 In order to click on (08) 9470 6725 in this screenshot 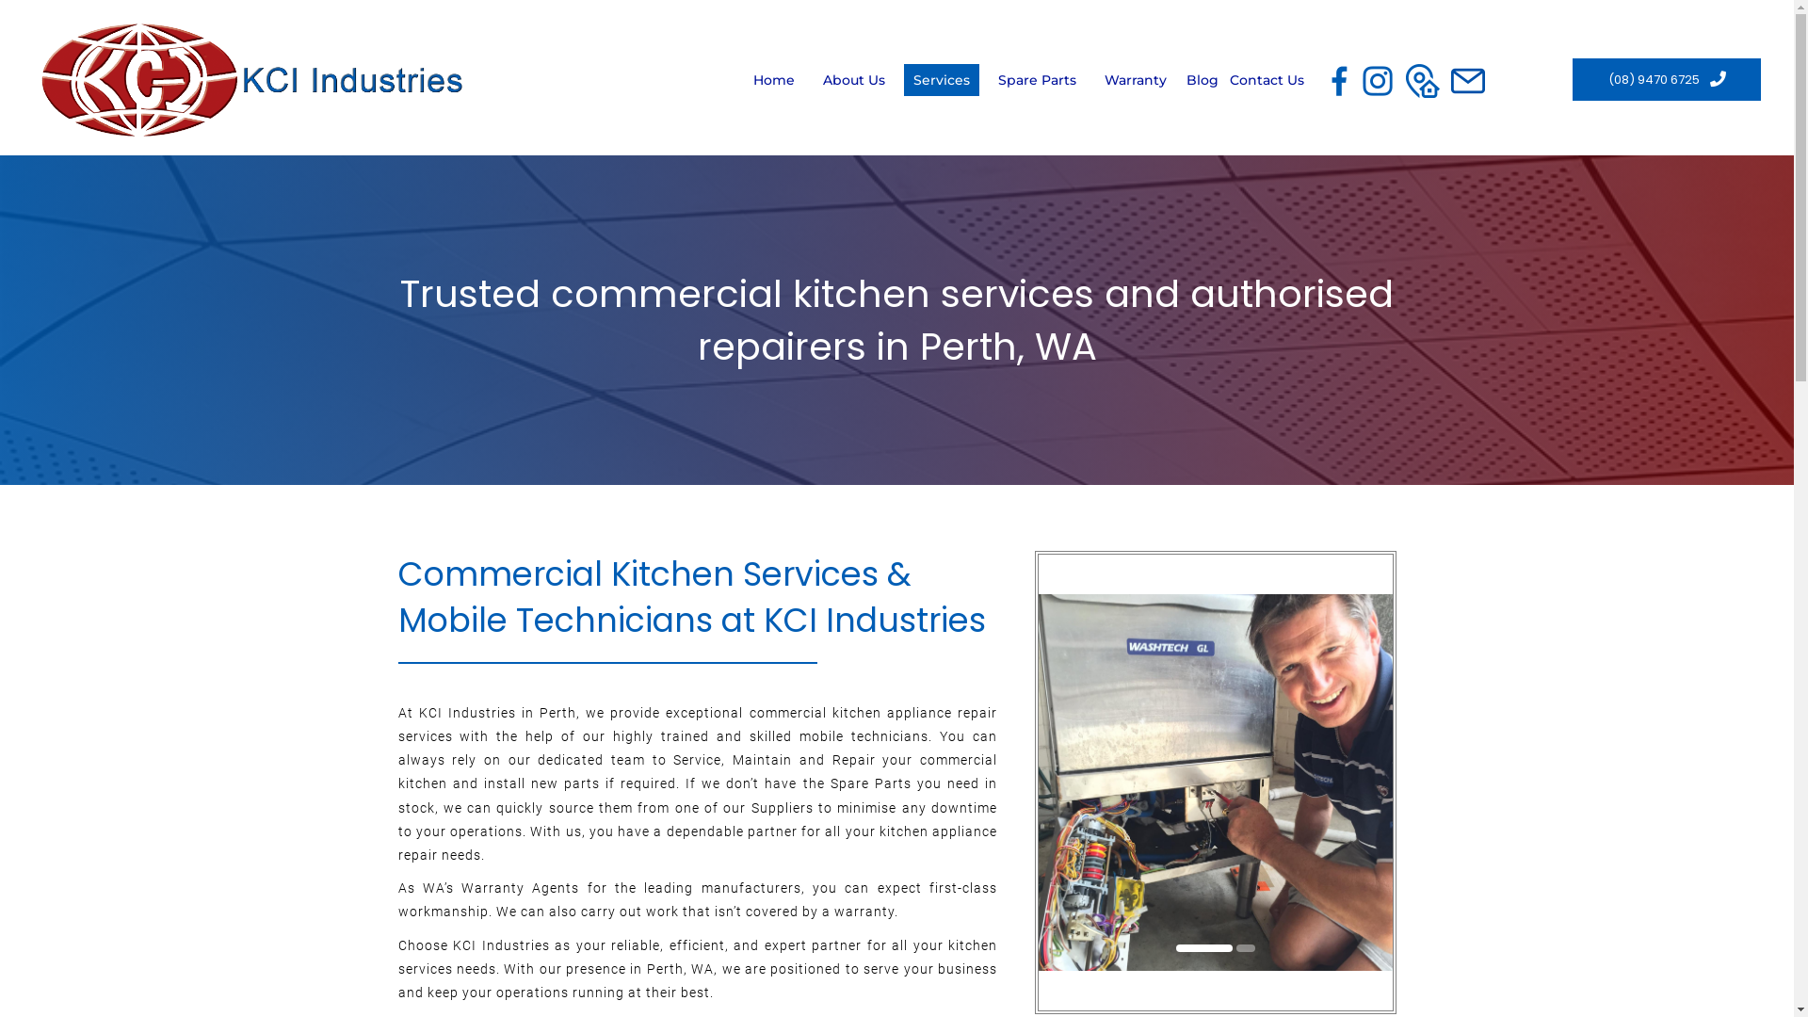, I will do `click(1667, 79)`.